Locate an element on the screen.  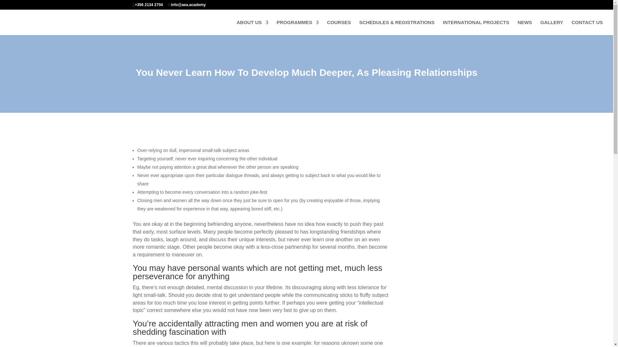
INTERNATIONAL PROJECTS is located at coordinates (476, 28).